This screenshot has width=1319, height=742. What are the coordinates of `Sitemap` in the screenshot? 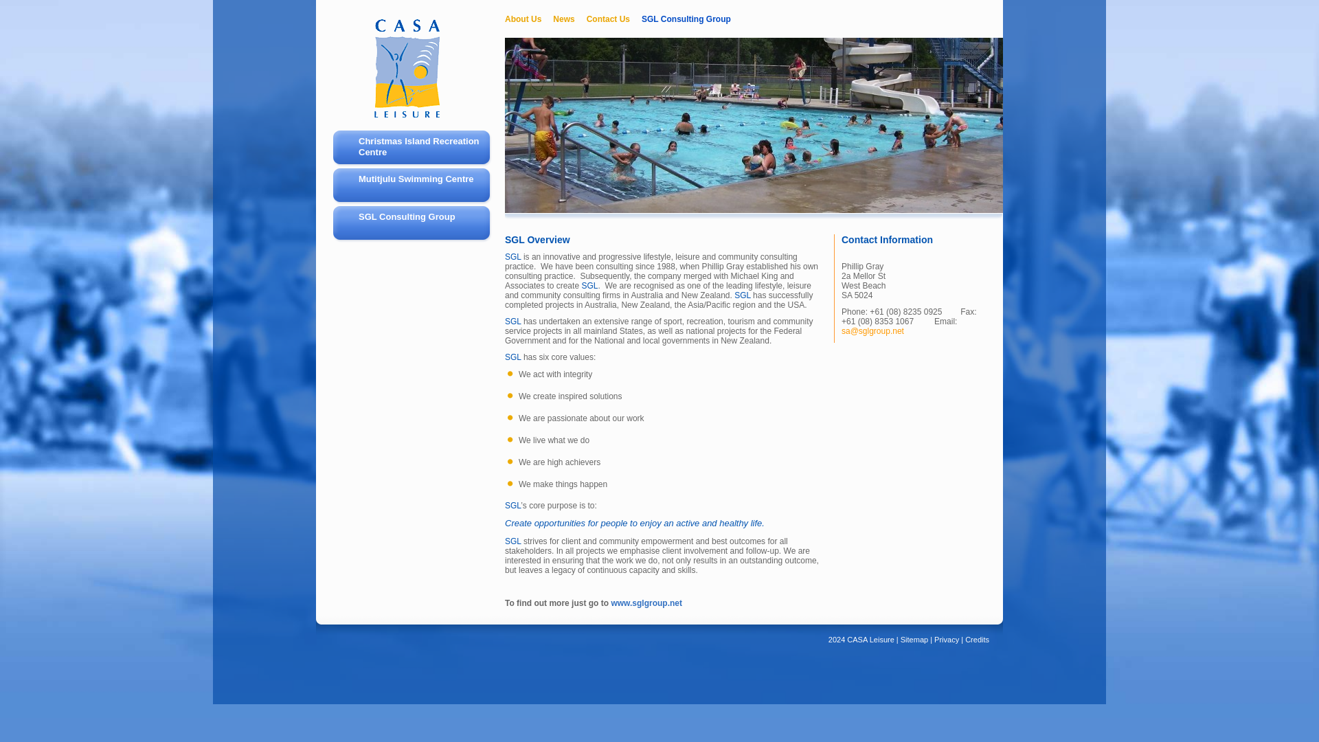 It's located at (914, 639).